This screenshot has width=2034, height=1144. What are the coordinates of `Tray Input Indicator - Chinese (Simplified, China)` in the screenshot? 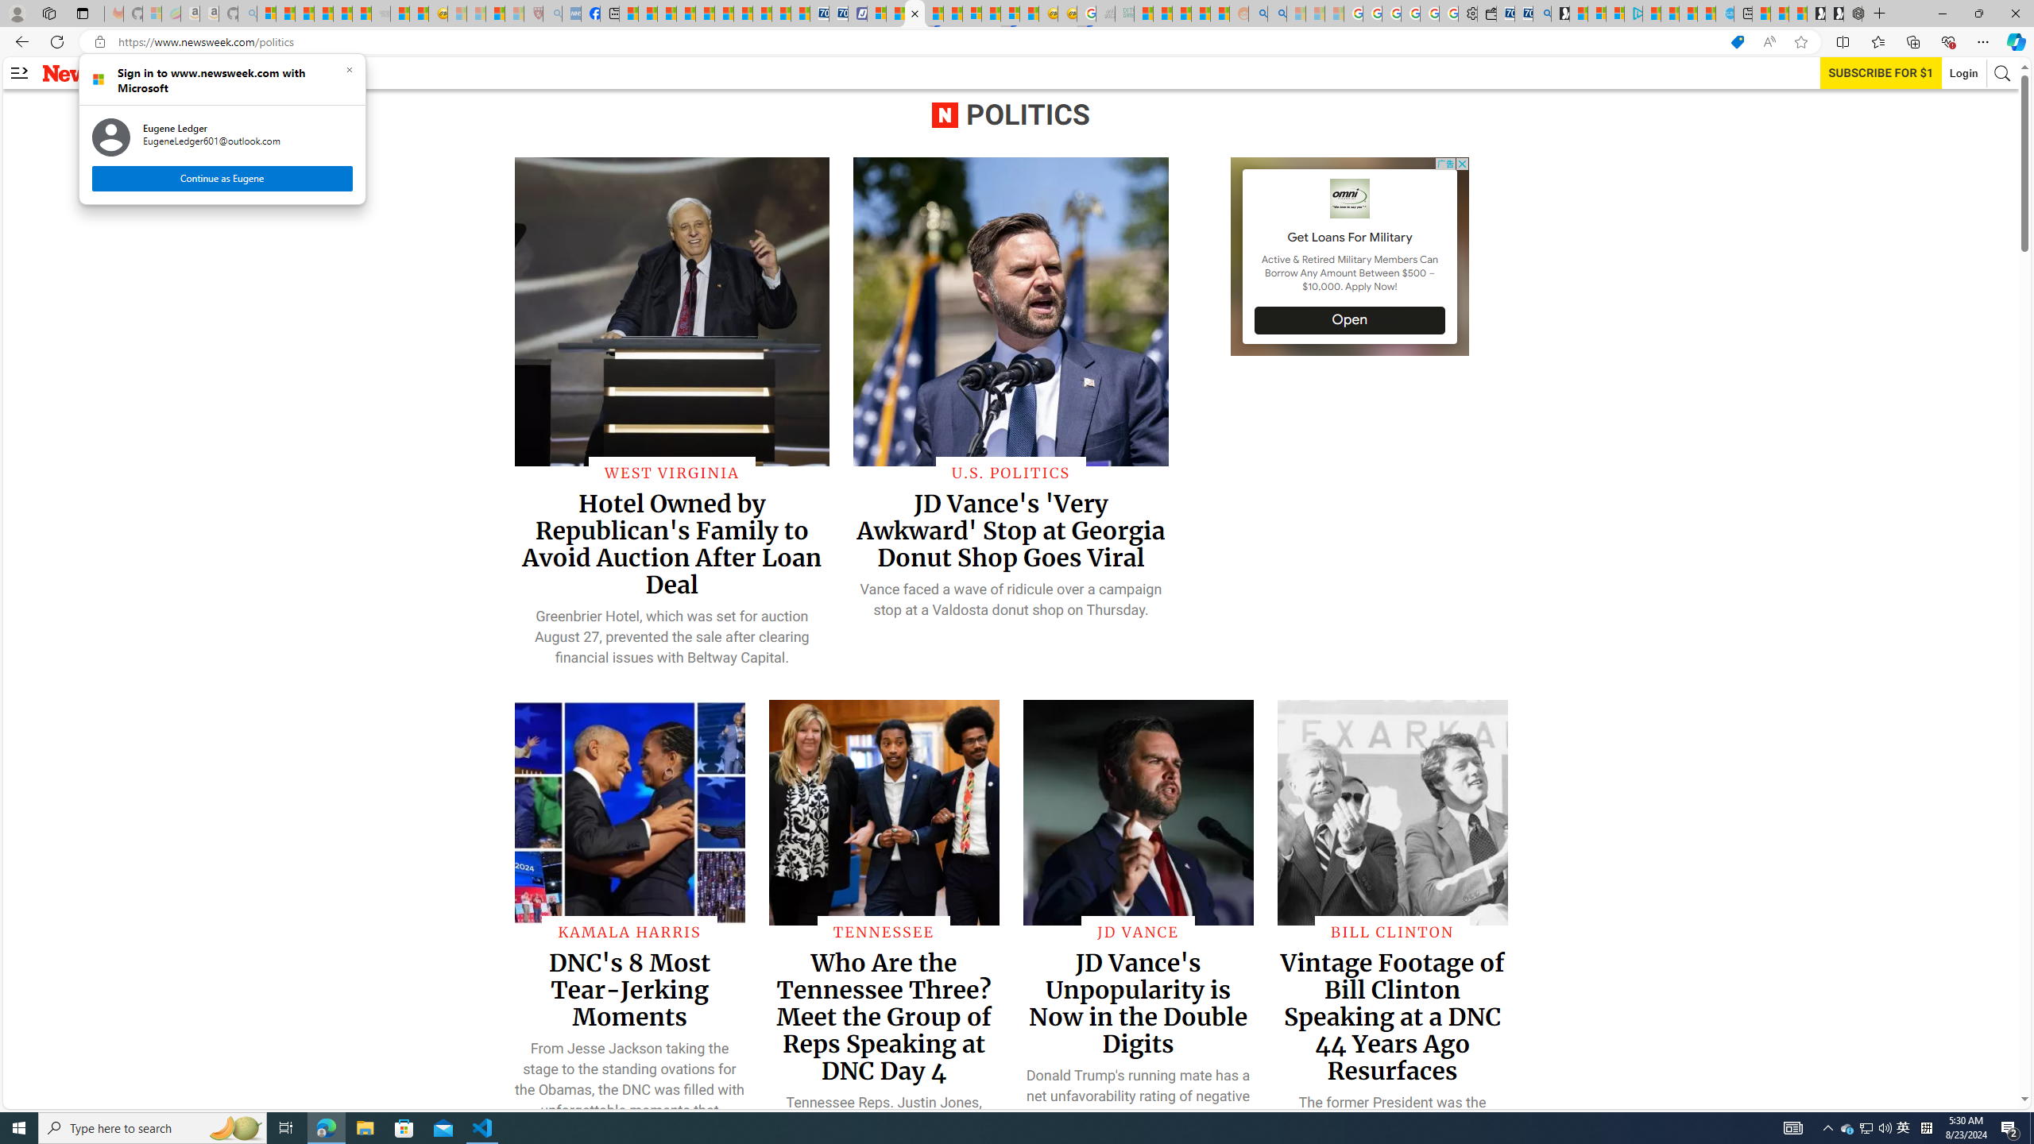 It's located at (1904, 1128).